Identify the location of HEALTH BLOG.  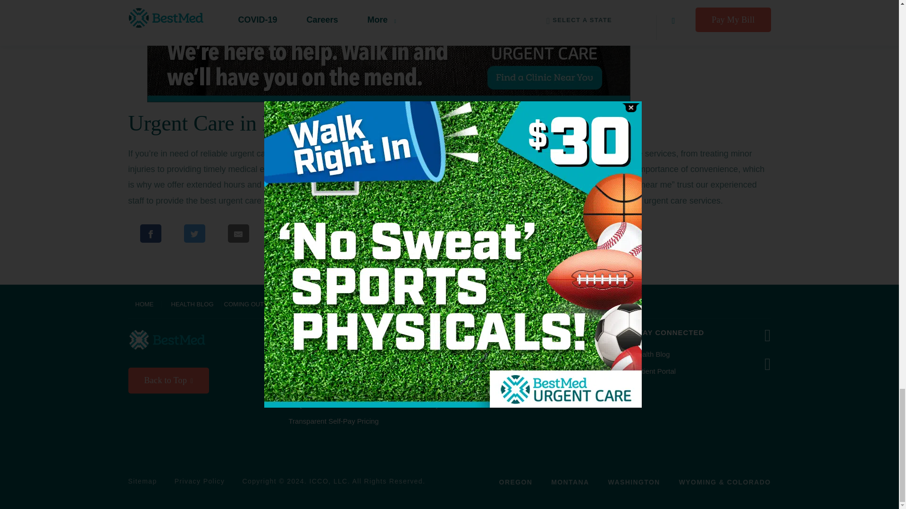
(193, 304).